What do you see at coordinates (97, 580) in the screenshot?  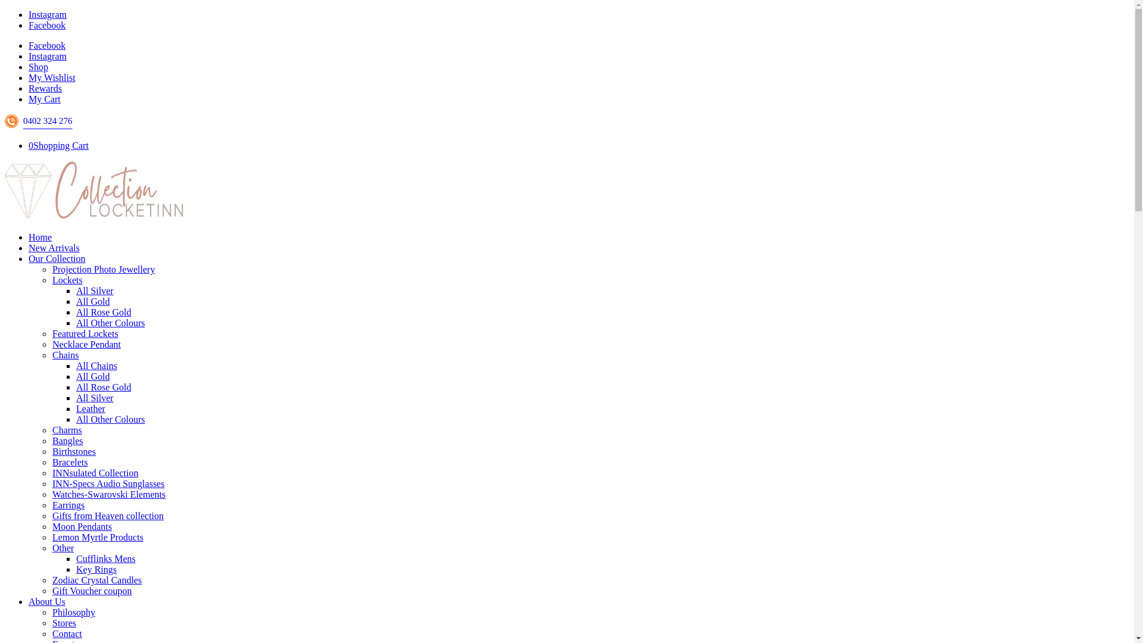 I see `Zodiac Crystal Candles` at bounding box center [97, 580].